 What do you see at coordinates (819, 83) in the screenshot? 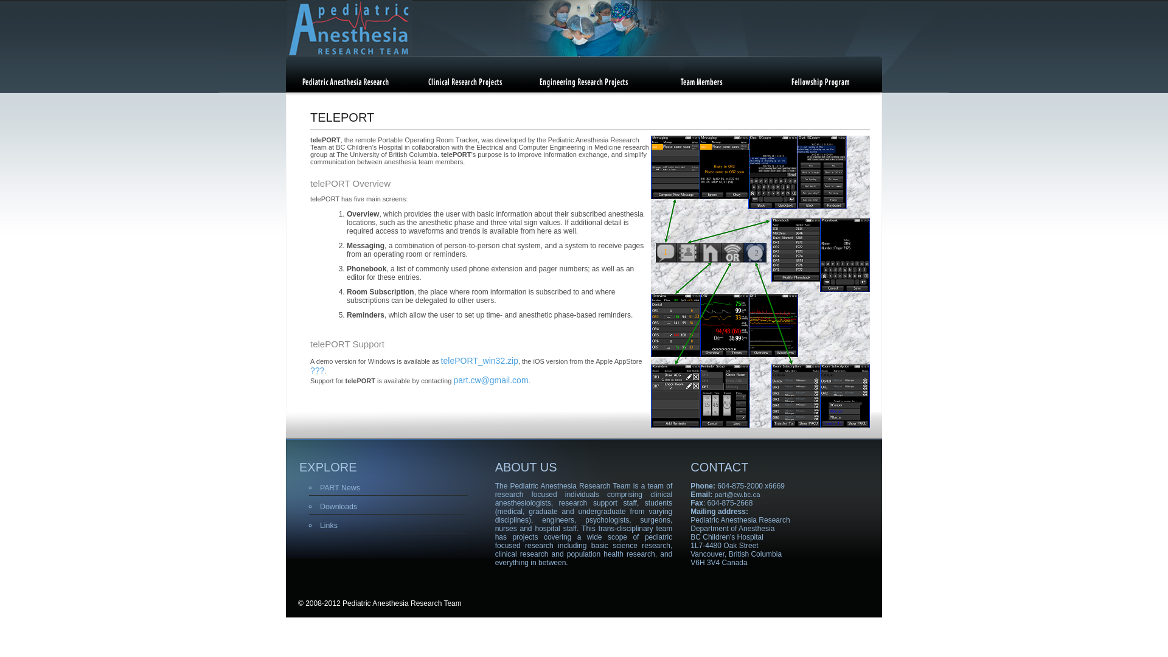
I see `Fellowship` at bounding box center [819, 83].